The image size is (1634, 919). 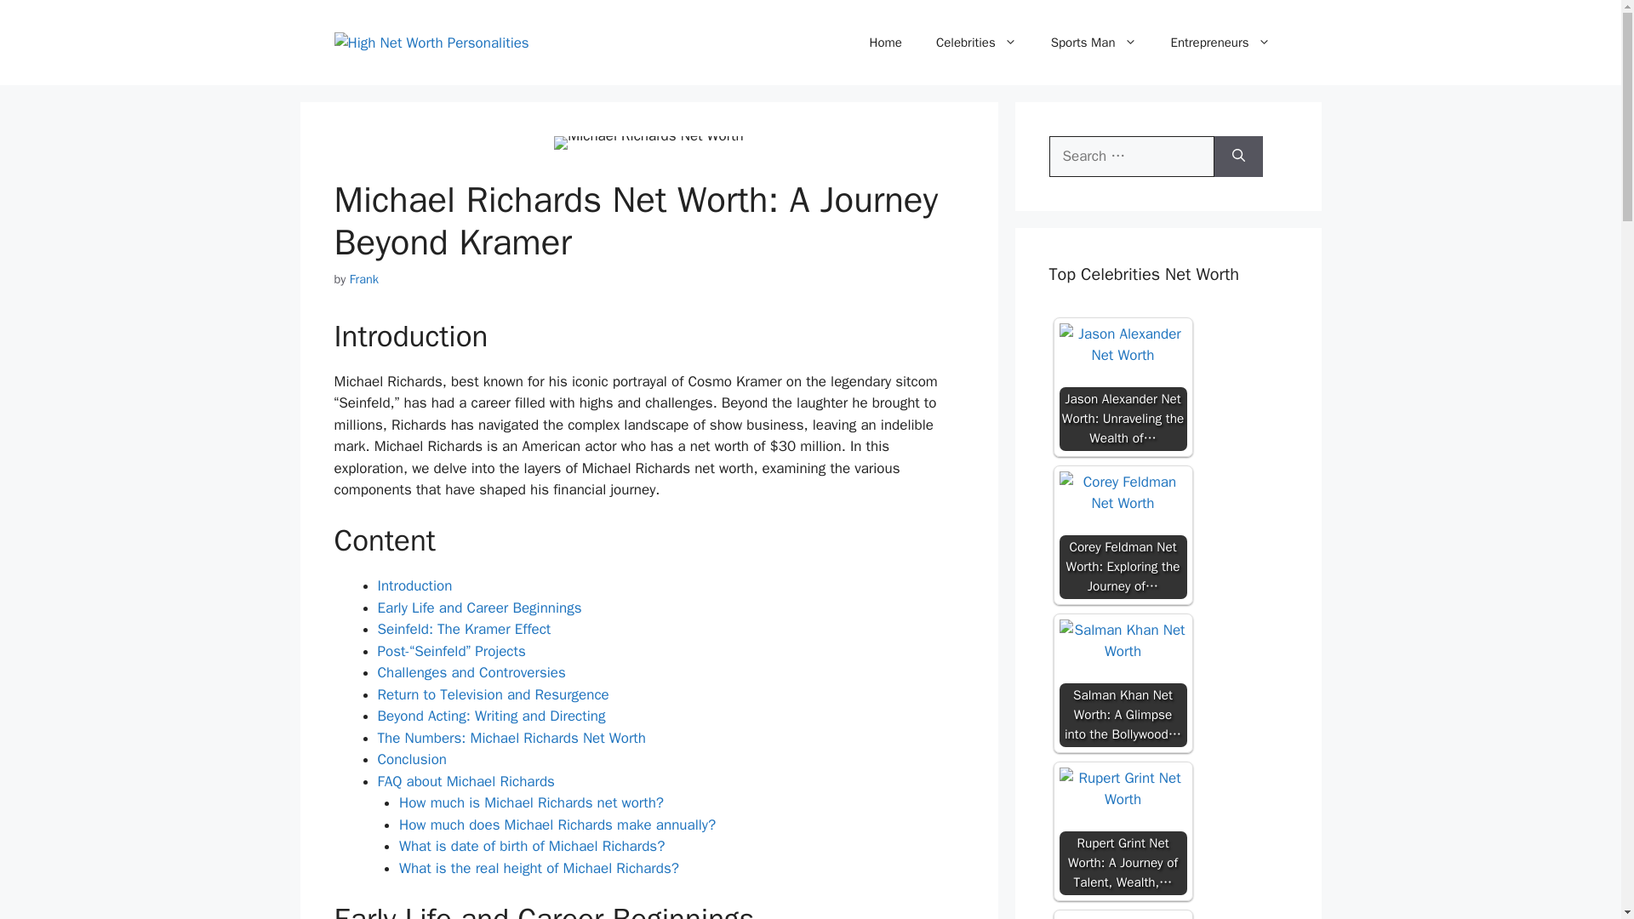 What do you see at coordinates (976, 43) in the screenshot?
I see `Celebrities` at bounding box center [976, 43].